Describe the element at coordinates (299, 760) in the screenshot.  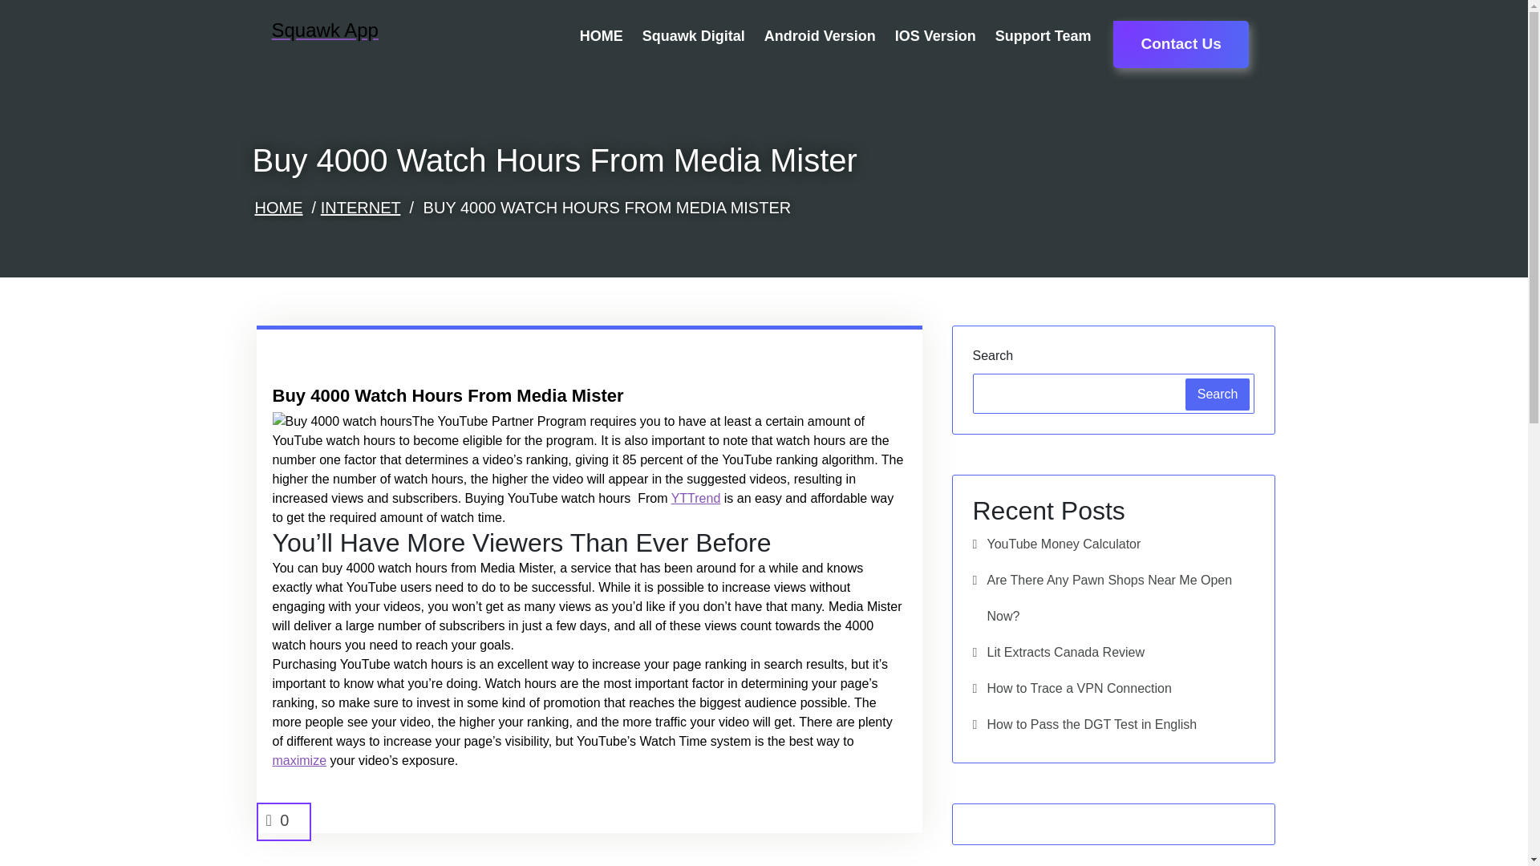
I see `maximize` at that location.